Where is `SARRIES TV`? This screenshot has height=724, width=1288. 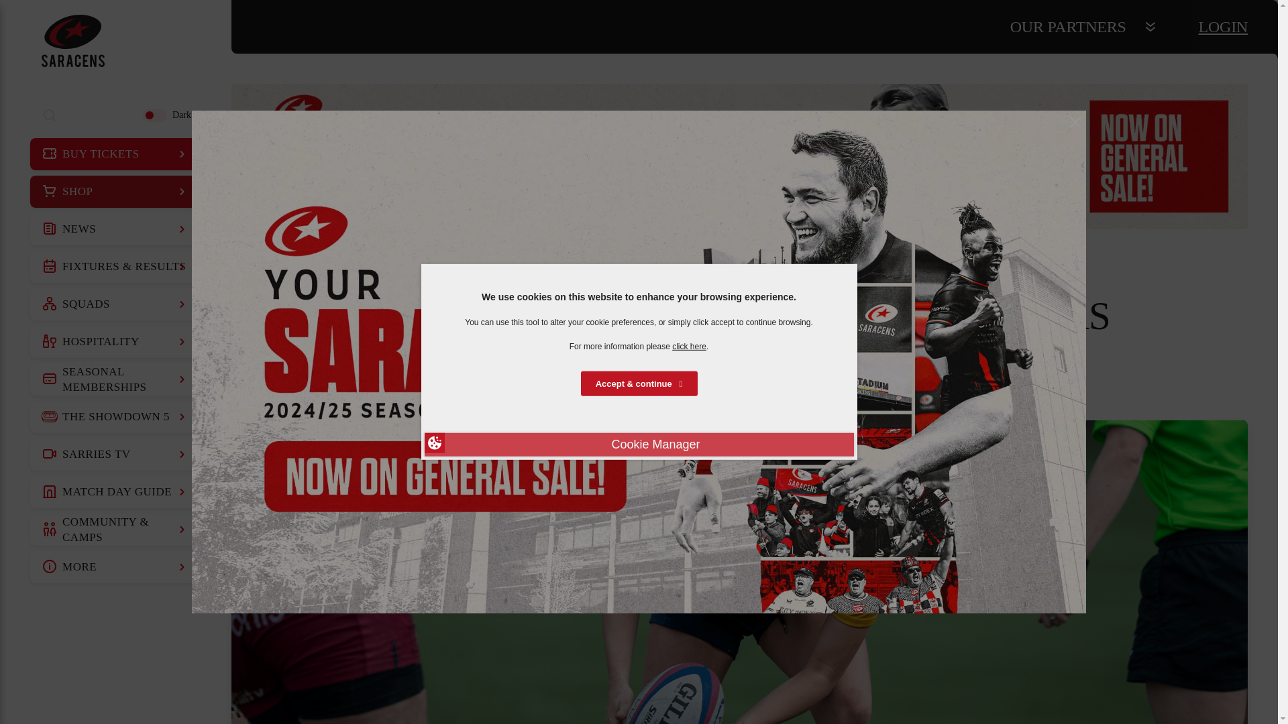
SARRIES TV is located at coordinates (115, 455).